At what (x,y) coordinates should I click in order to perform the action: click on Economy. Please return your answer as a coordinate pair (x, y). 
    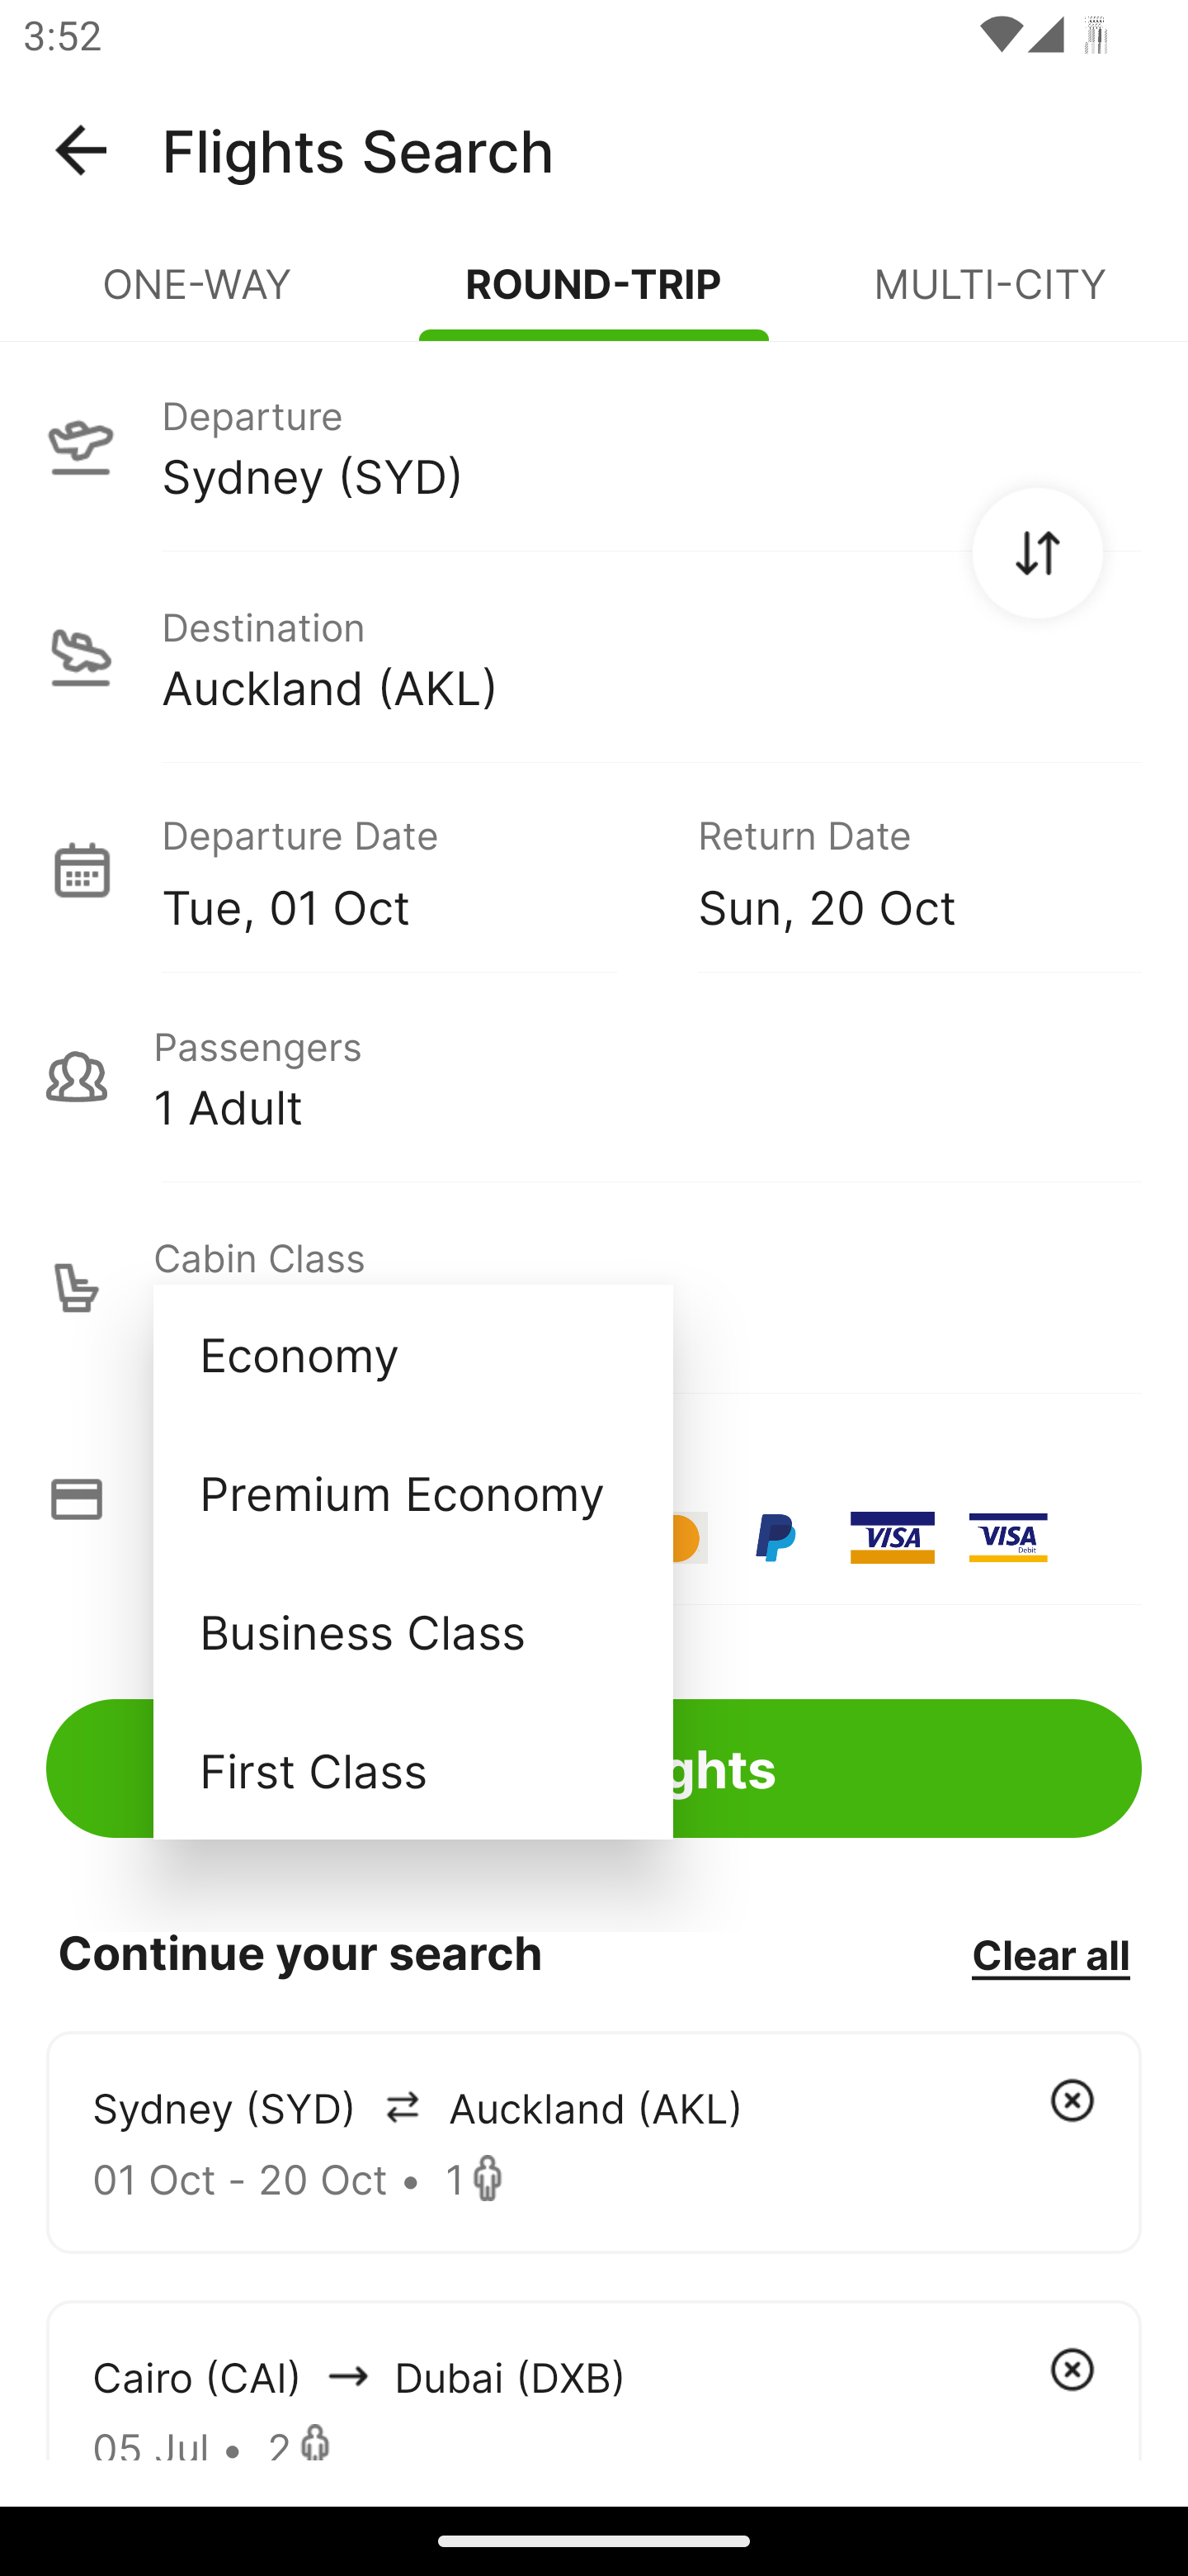
    Looking at the image, I should click on (412, 1354).